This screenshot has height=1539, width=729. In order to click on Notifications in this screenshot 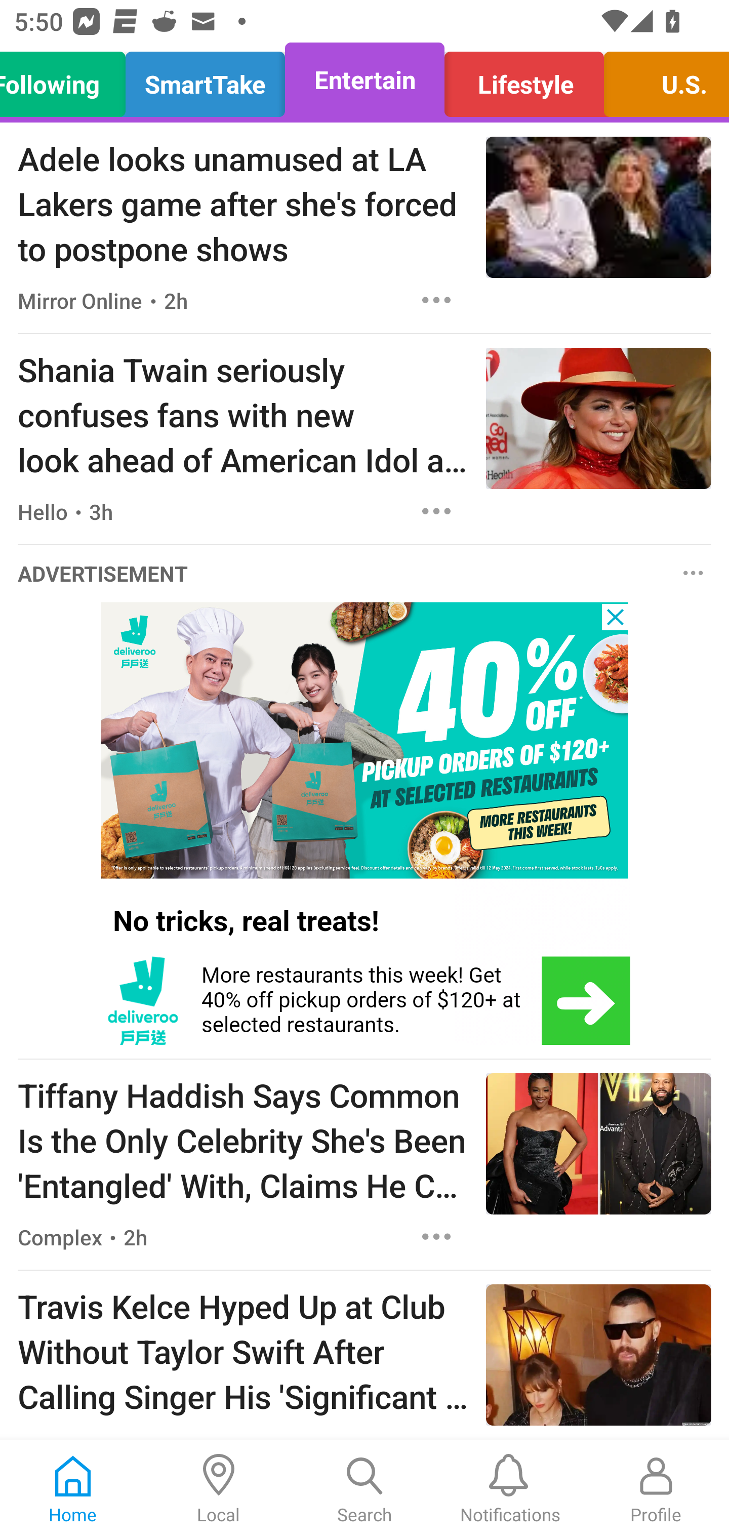, I will do `click(510, 1489)`.